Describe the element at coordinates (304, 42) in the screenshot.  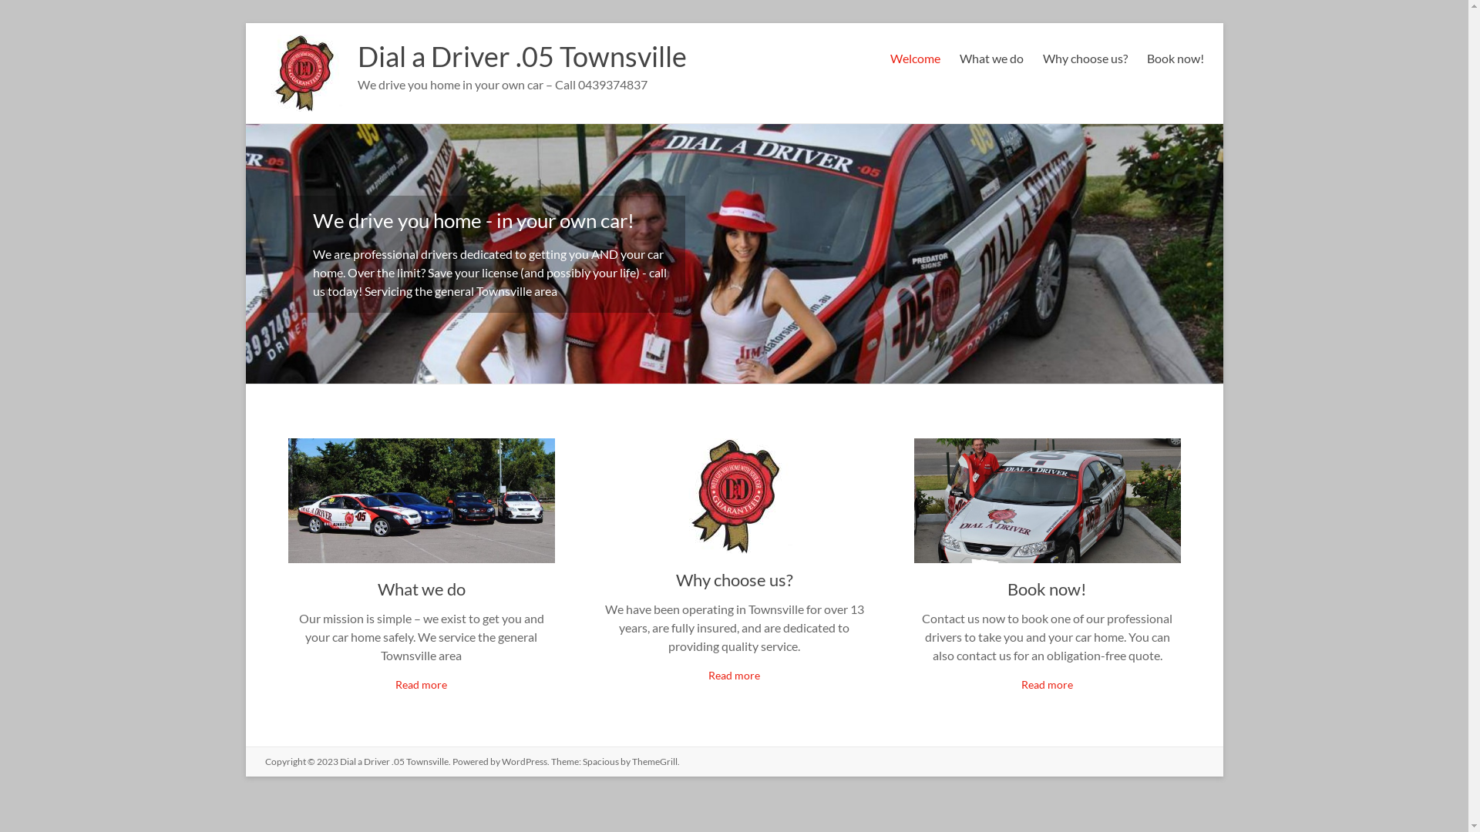
I see `Dial a Driver .05 Townsville` at that location.